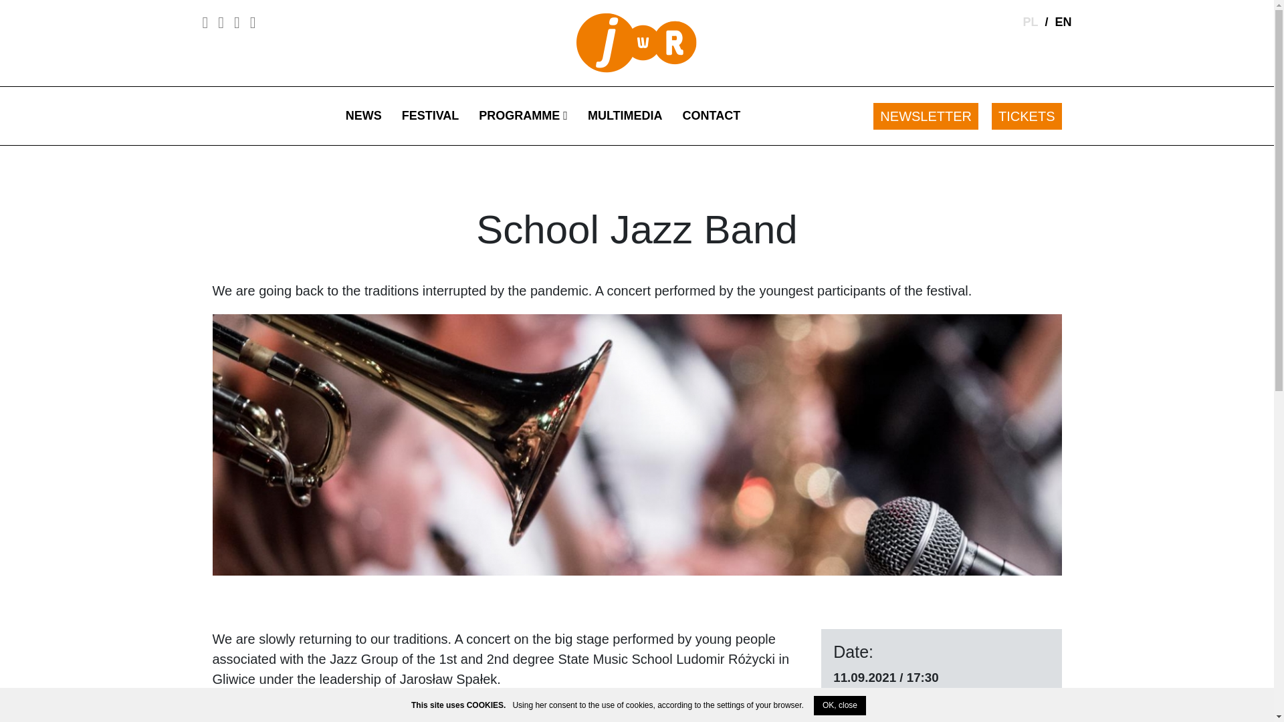 This screenshot has height=722, width=1284. Describe the element at coordinates (363, 116) in the screenshot. I see `NEWS` at that location.